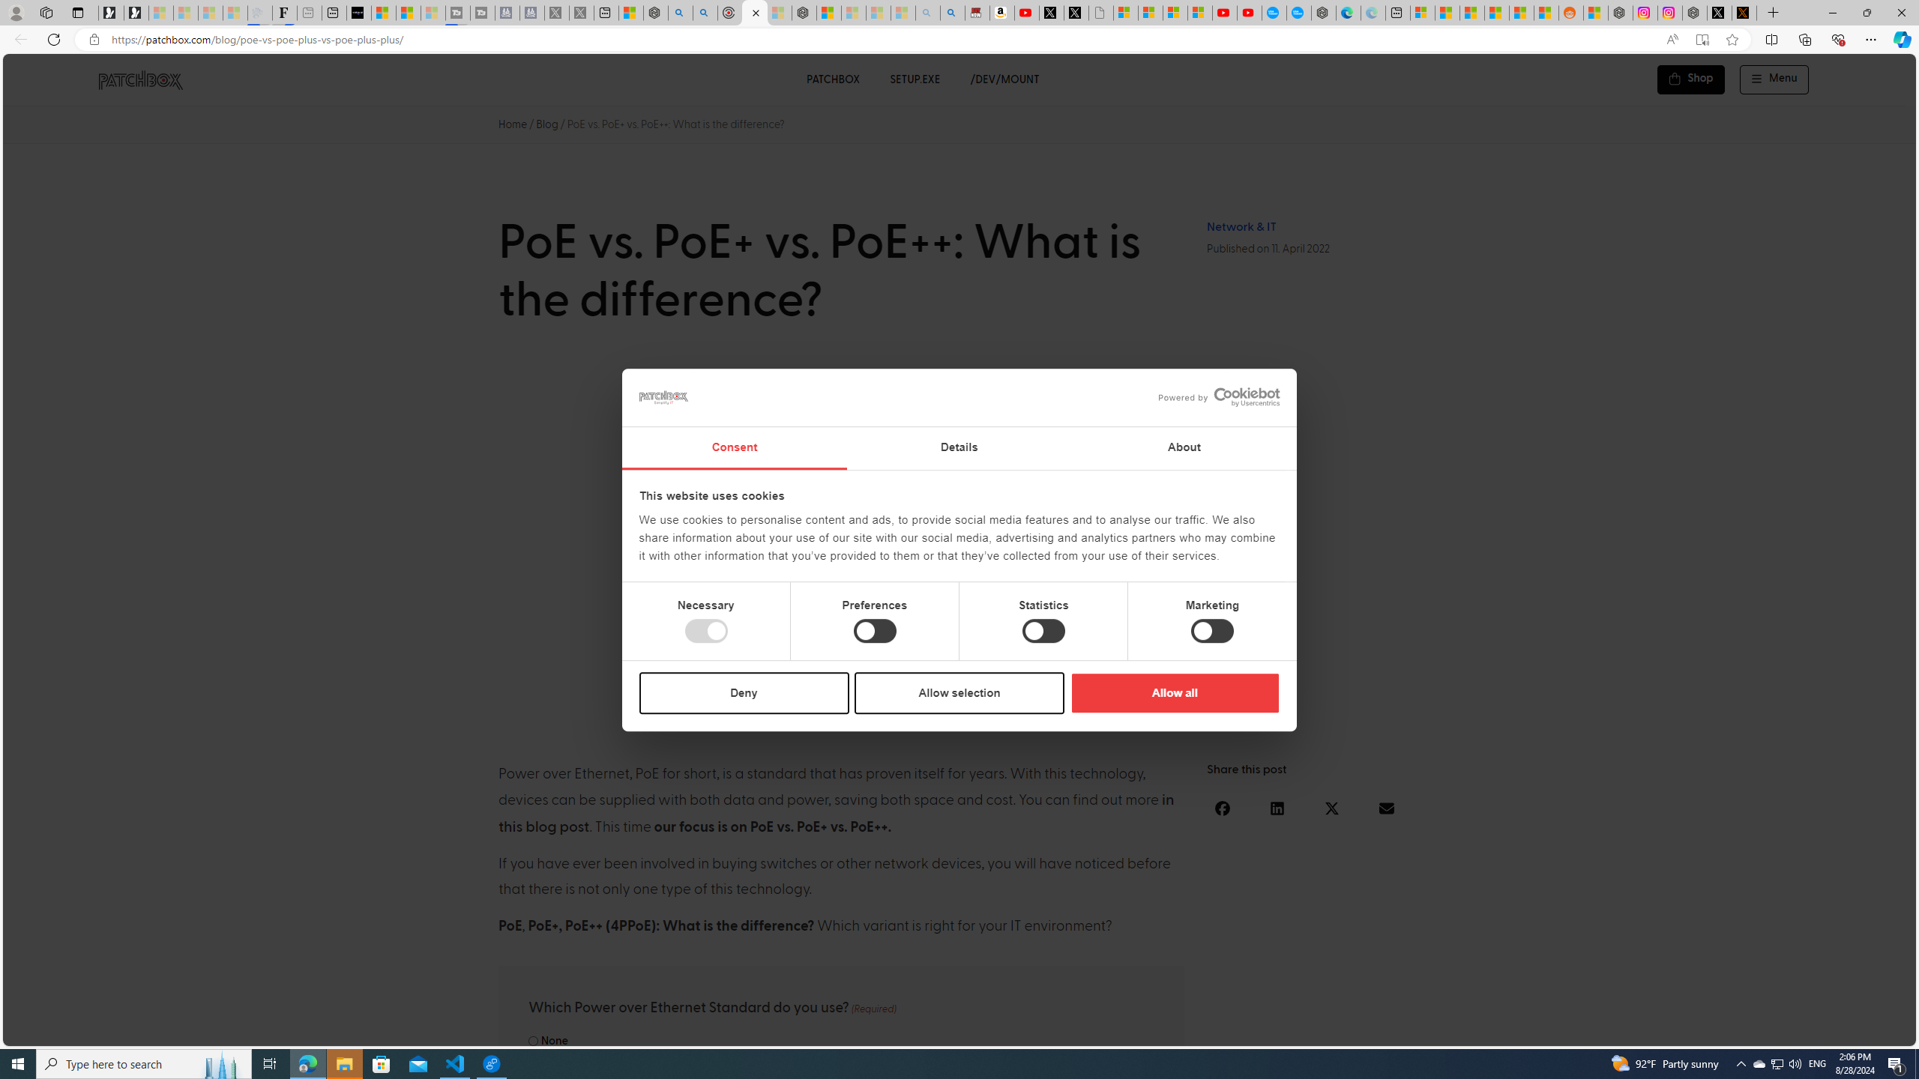 This screenshot has width=1919, height=1079. I want to click on Share on x-twitter, so click(1333, 808).